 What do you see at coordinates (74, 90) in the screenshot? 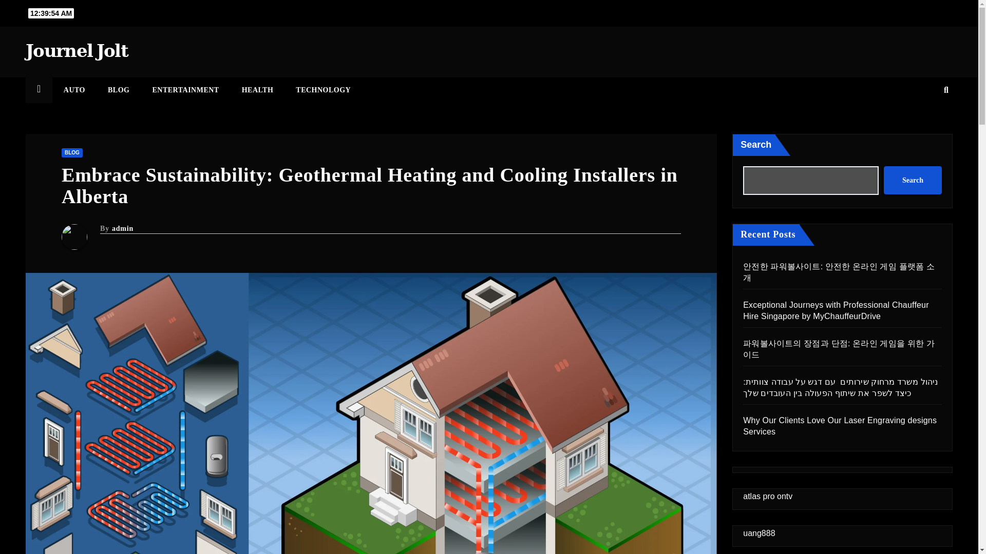
I see `AUTO` at bounding box center [74, 90].